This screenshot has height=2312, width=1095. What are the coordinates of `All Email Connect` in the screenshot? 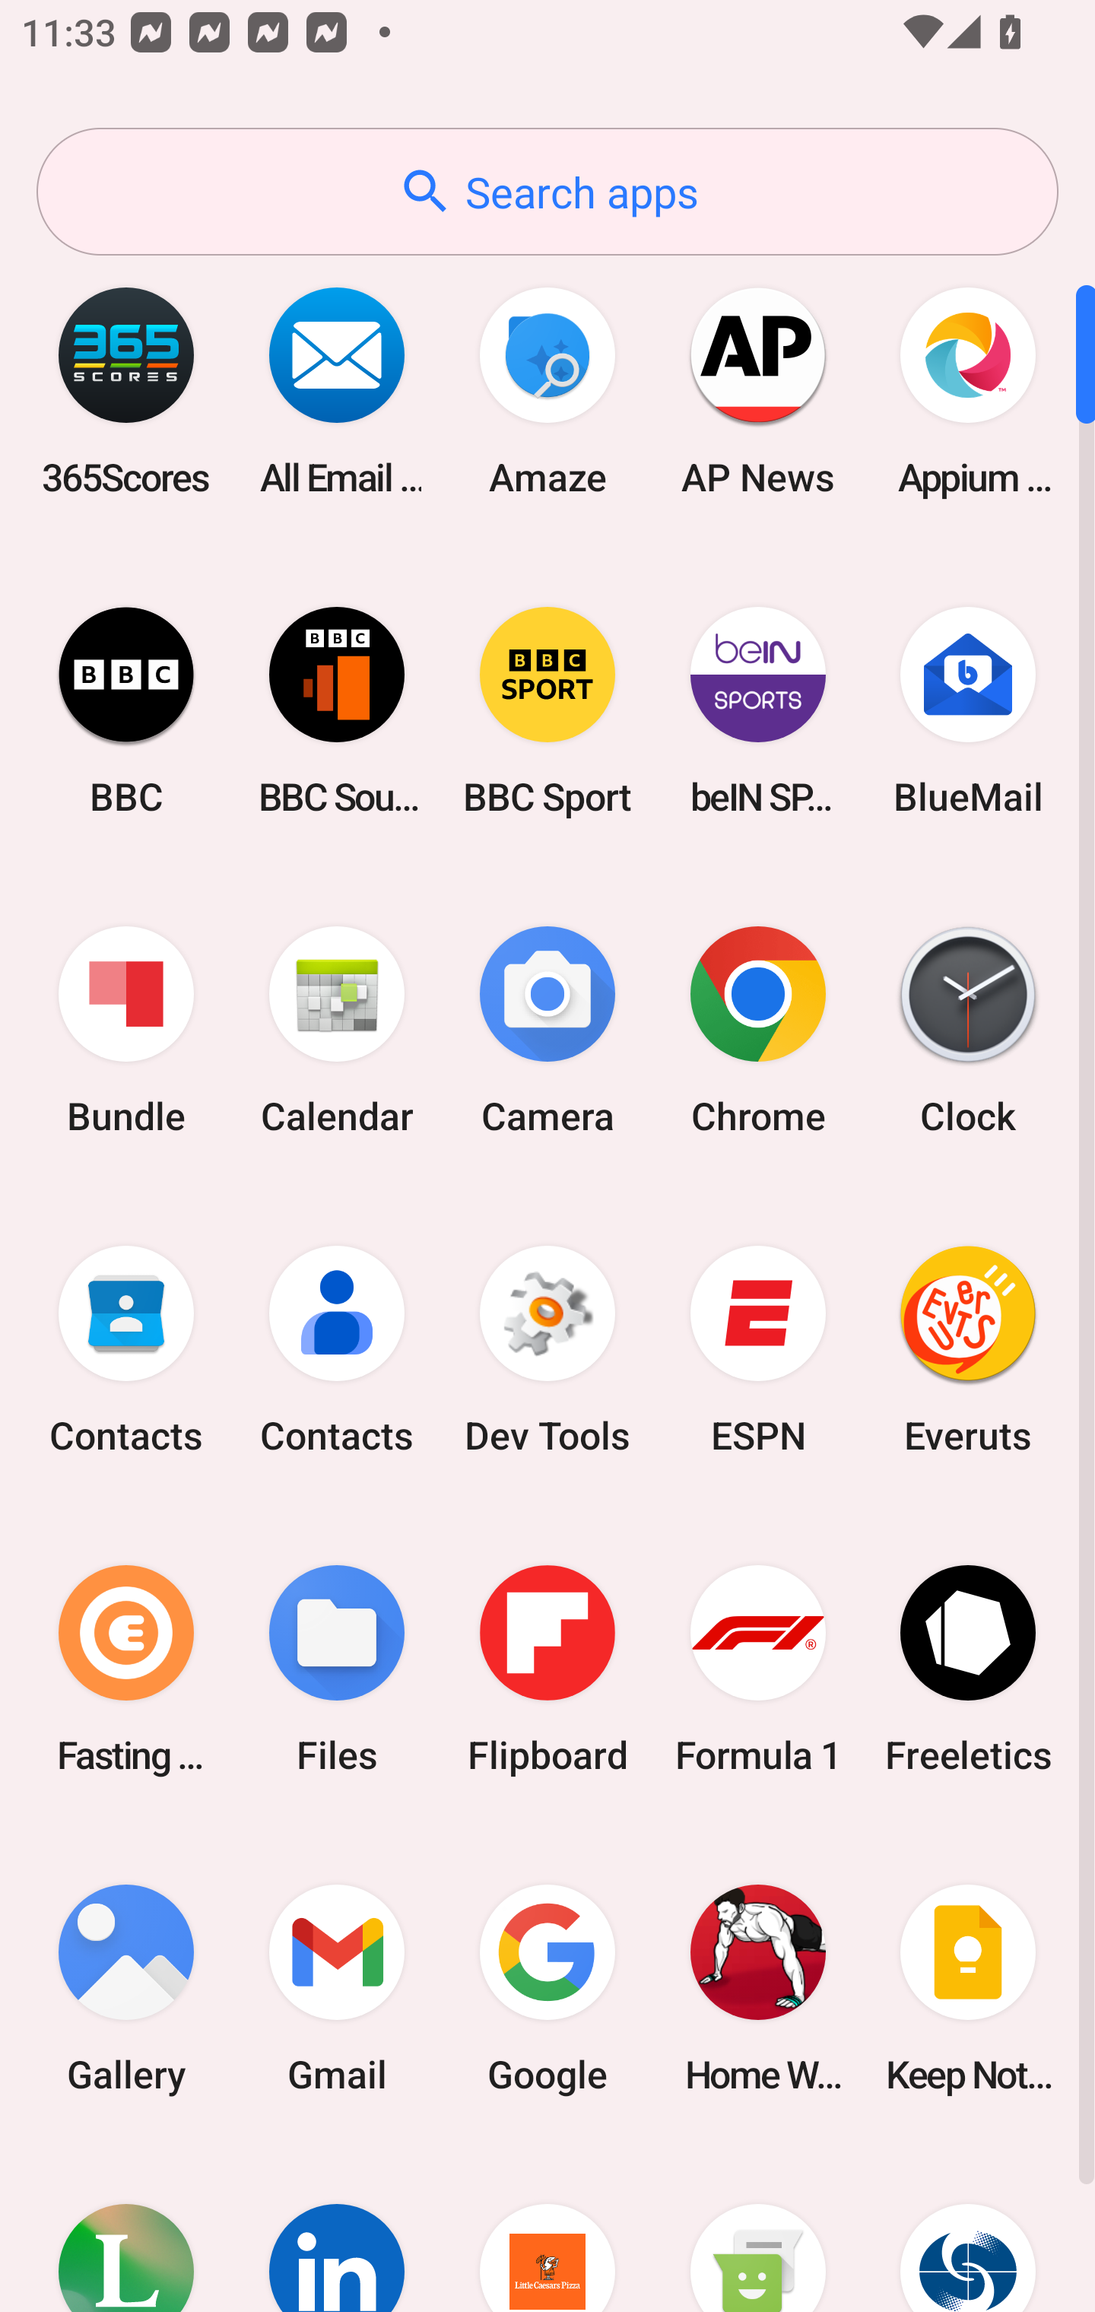 It's located at (337, 391).